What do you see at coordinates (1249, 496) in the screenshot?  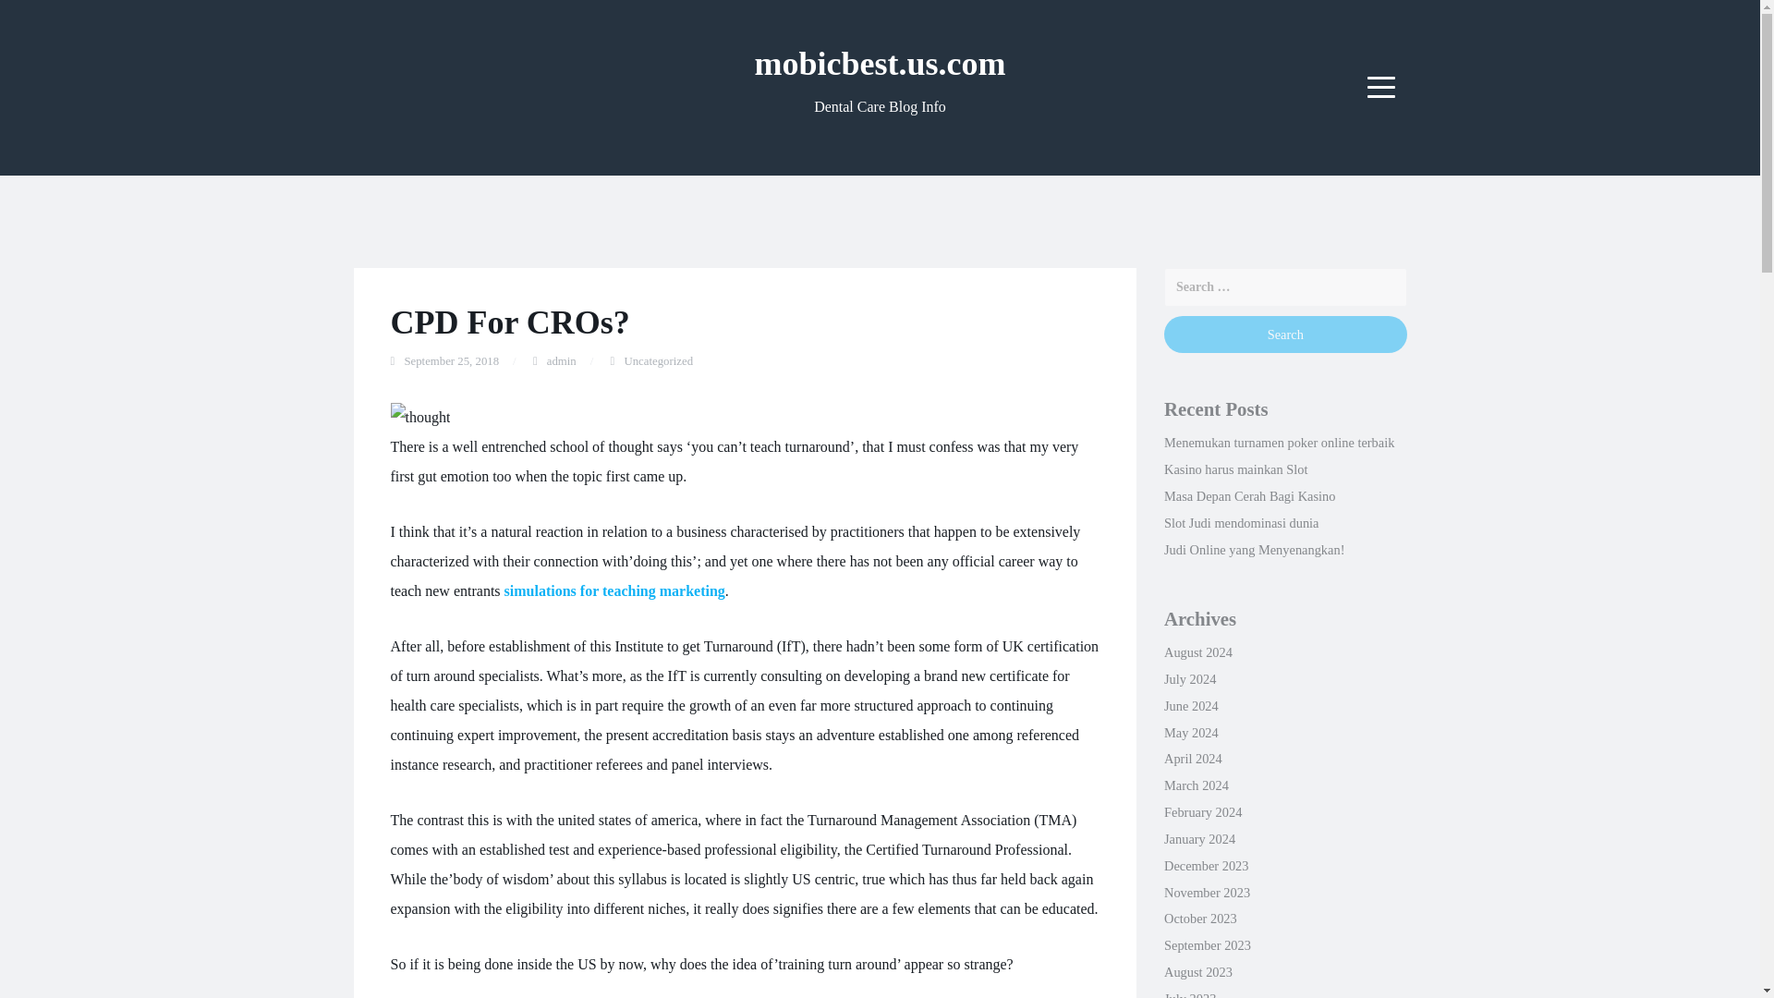 I see `Masa Depan Cerah Bagi Kasino` at bounding box center [1249, 496].